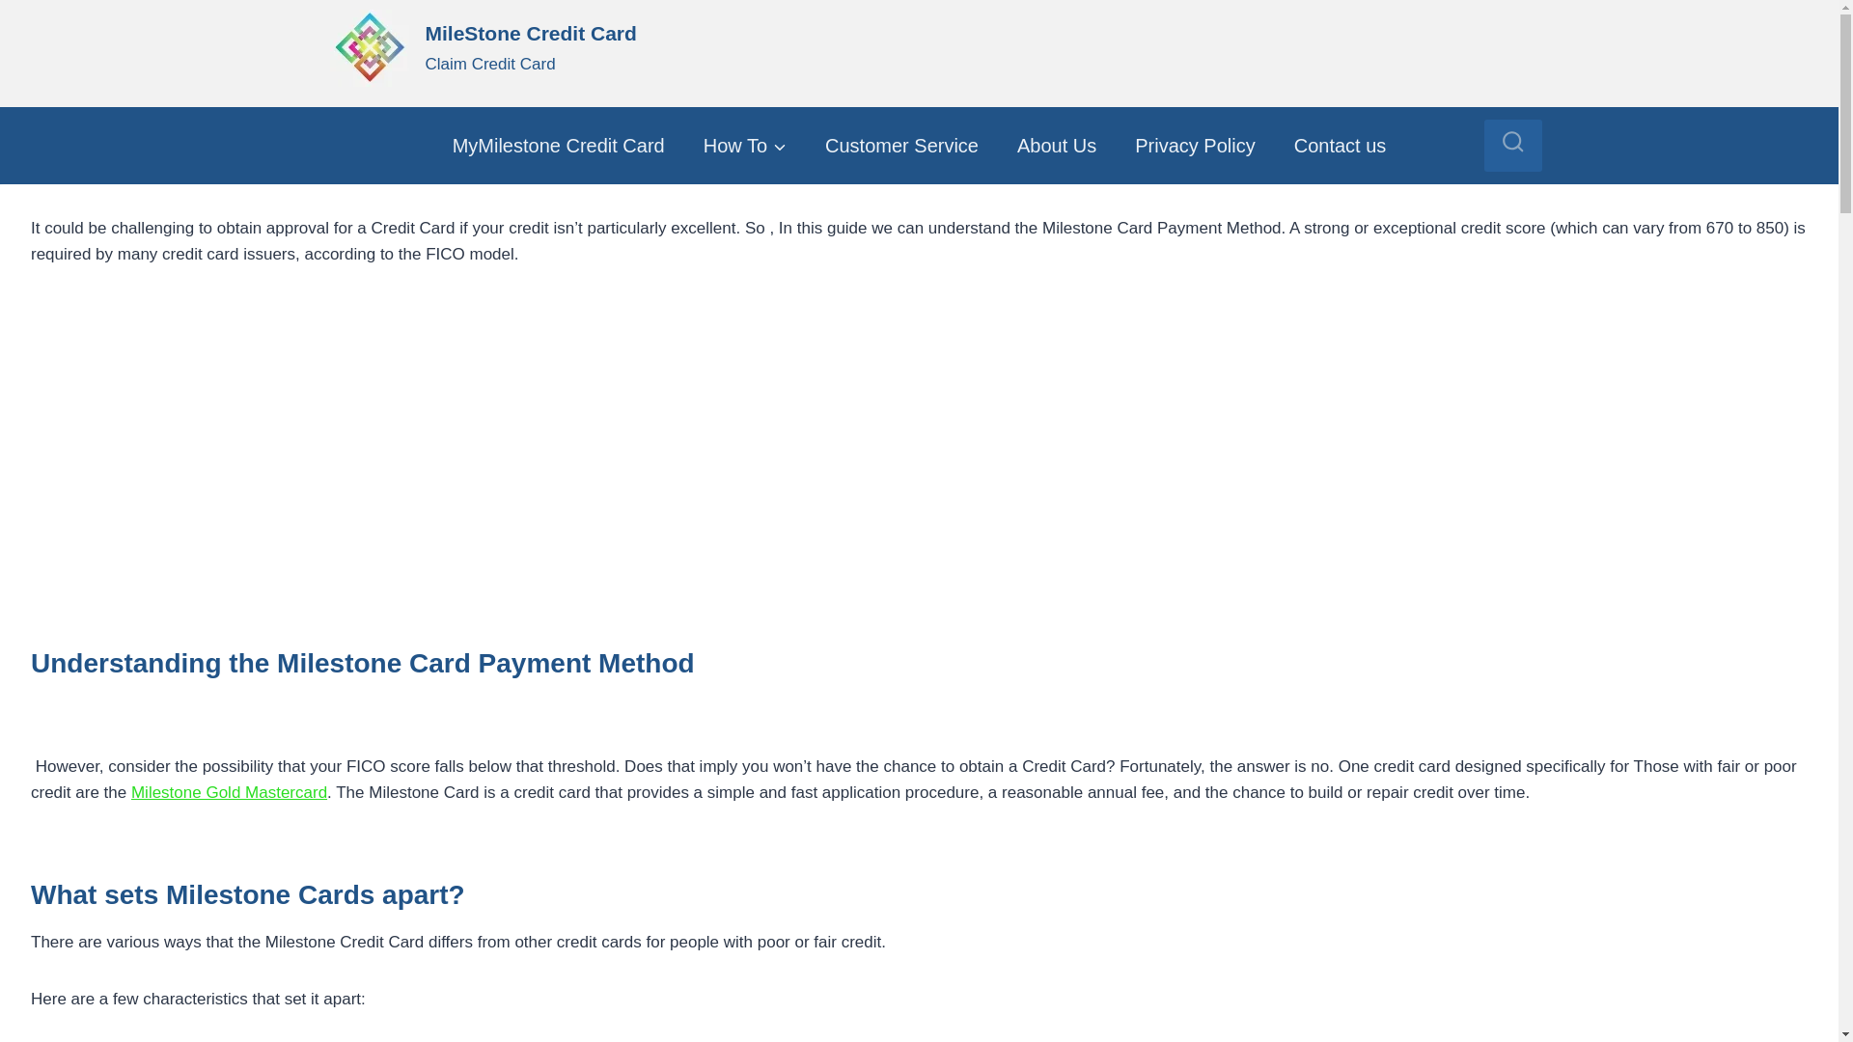 This screenshot has height=1042, width=1853. Describe the element at coordinates (1056, 145) in the screenshot. I see `Milestone Gold Mastercard` at that location.